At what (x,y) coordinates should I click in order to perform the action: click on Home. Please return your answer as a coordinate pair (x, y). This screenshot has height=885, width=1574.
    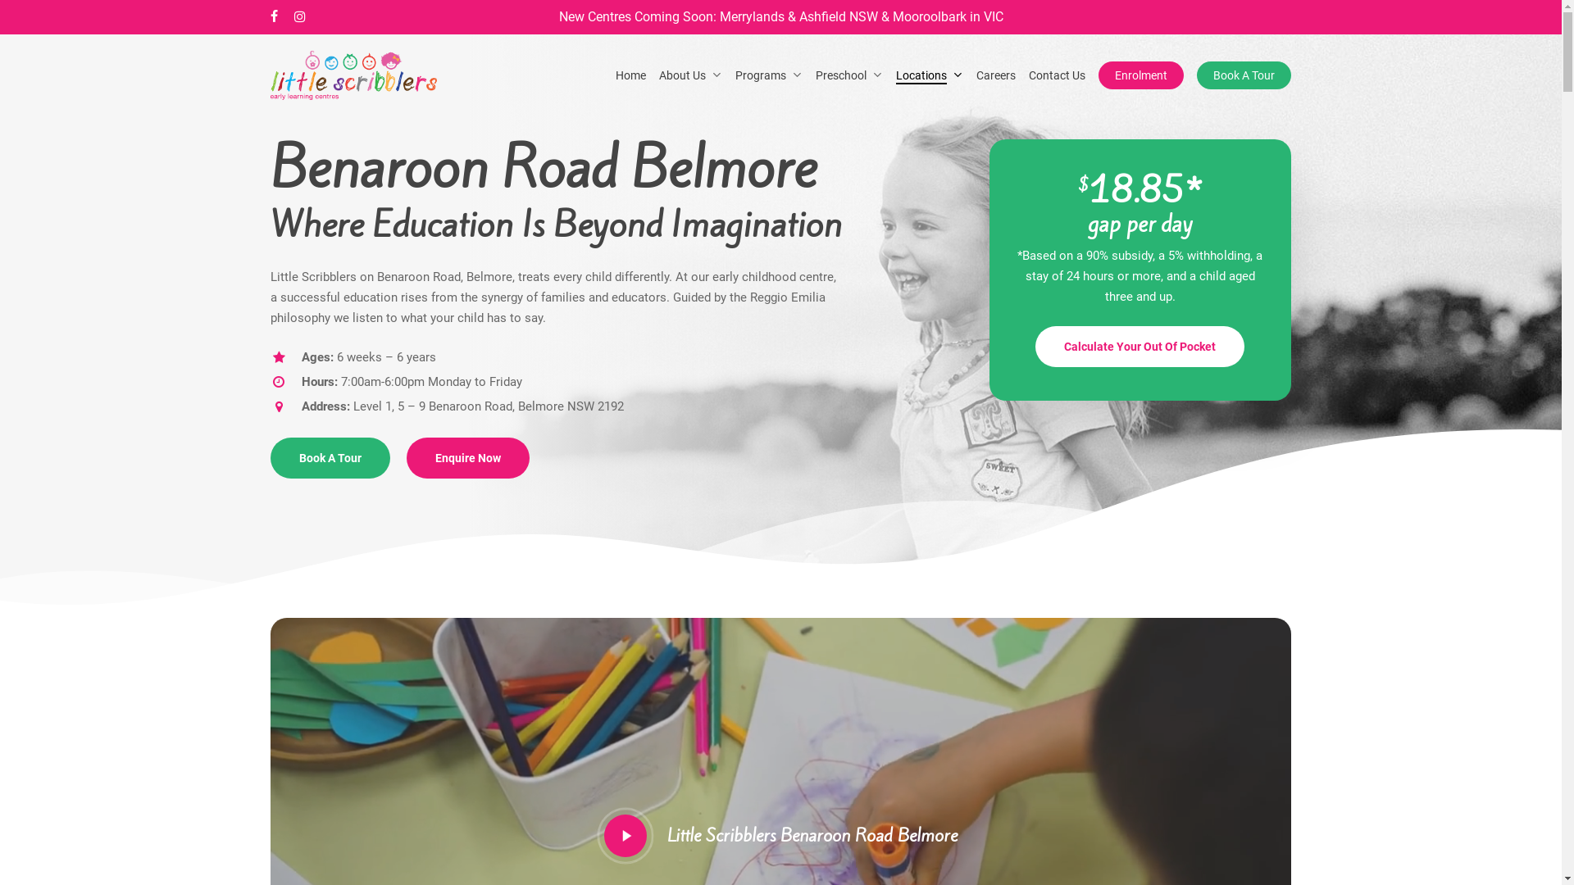
    Looking at the image, I should click on (631, 75).